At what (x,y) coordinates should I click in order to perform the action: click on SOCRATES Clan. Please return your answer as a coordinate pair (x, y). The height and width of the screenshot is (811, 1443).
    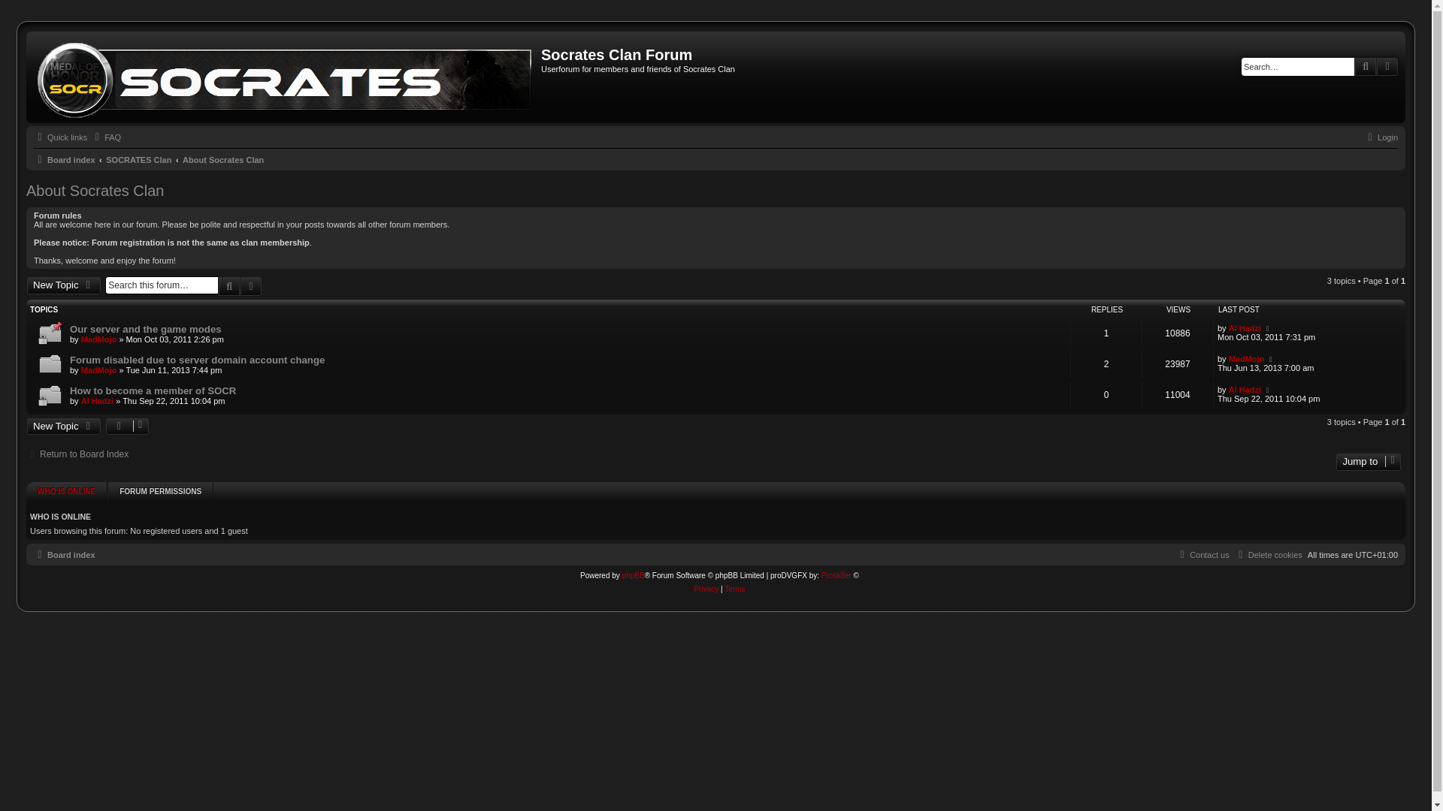
    Looking at the image, I should click on (138, 159).